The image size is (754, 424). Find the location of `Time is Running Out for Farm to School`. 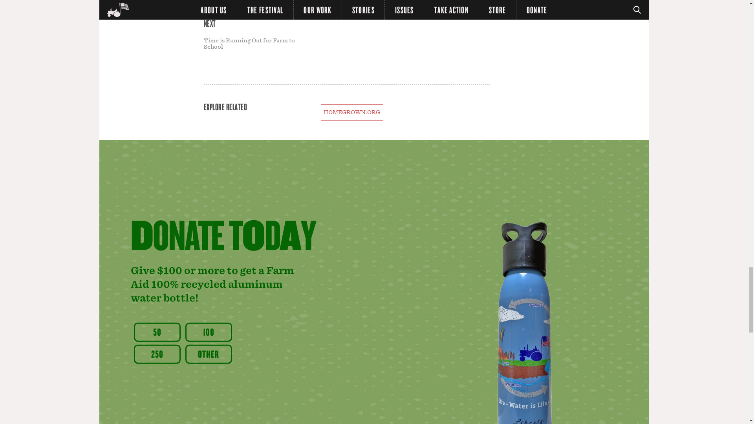

Time is Running Out for Farm to School is located at coordinates (249, 44).